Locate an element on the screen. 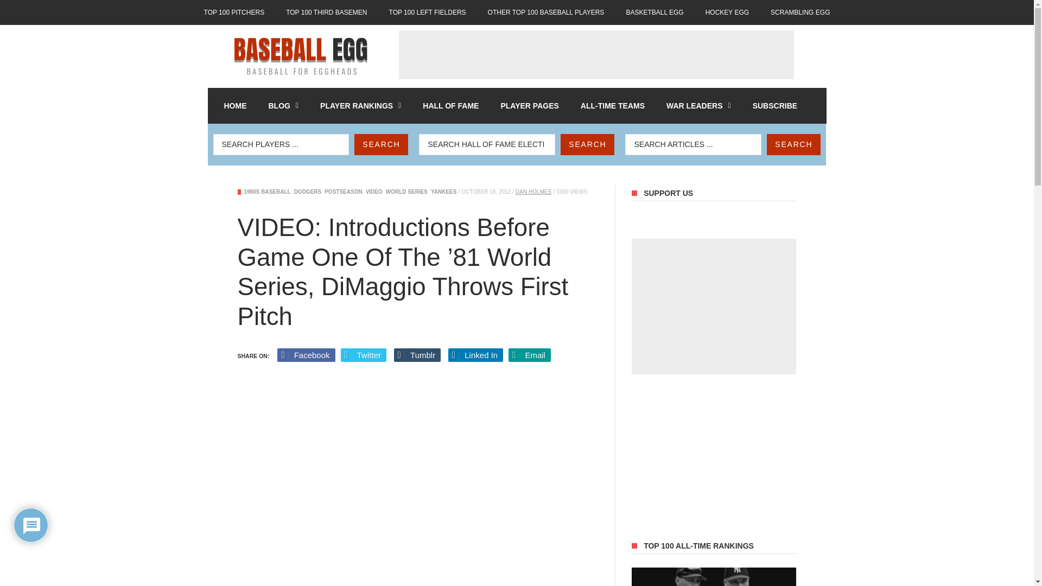 This screenshot has width=1042, height=586. OTHER TOP 100 BASEBALL PLAYERS is located at coordinates (546, 12).